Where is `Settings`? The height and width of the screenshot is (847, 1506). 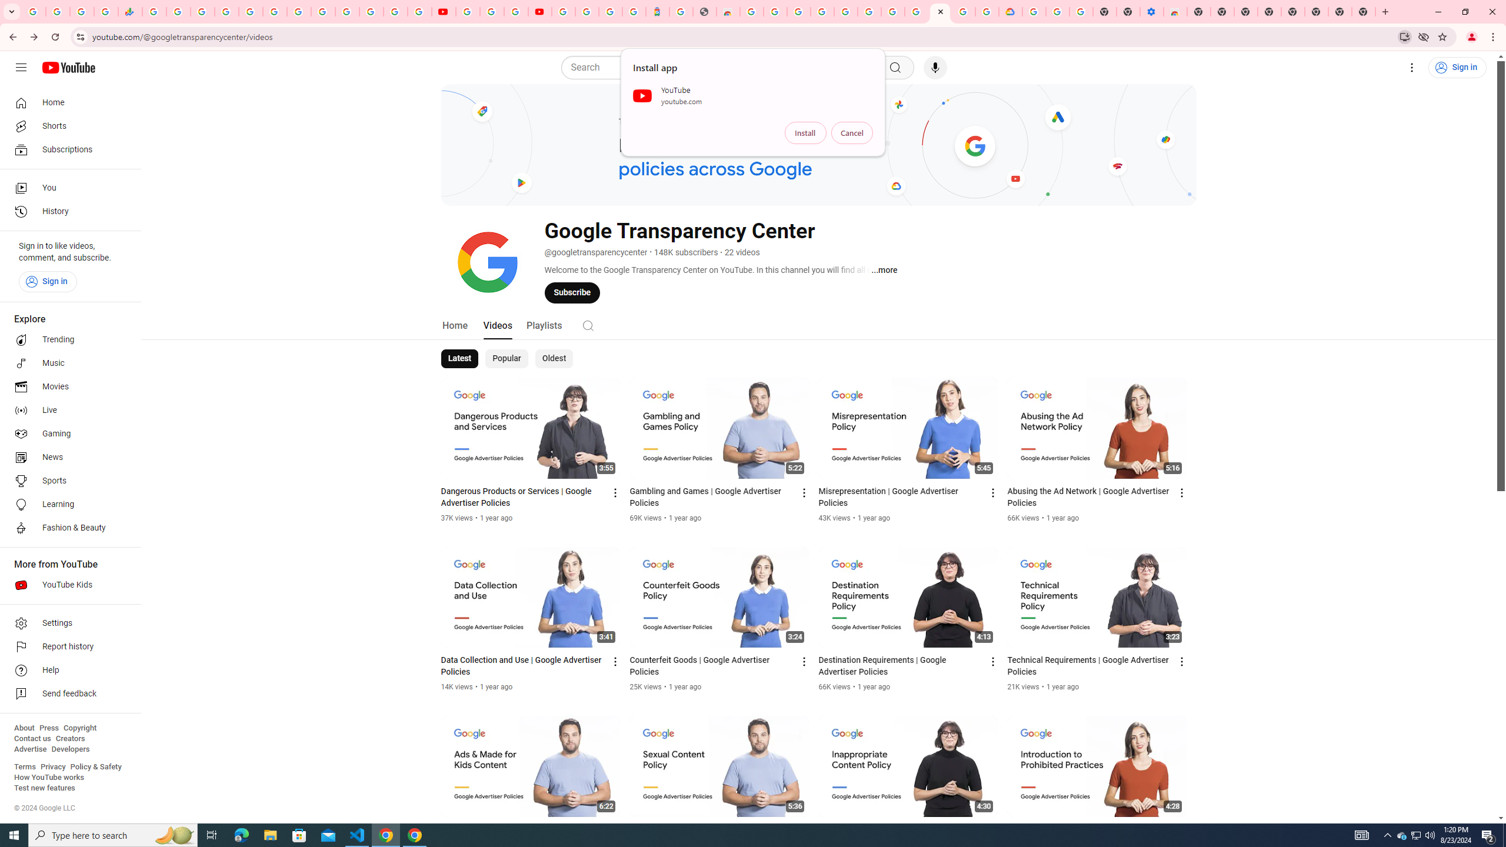
Settings is located at coordinates (1412, 68).